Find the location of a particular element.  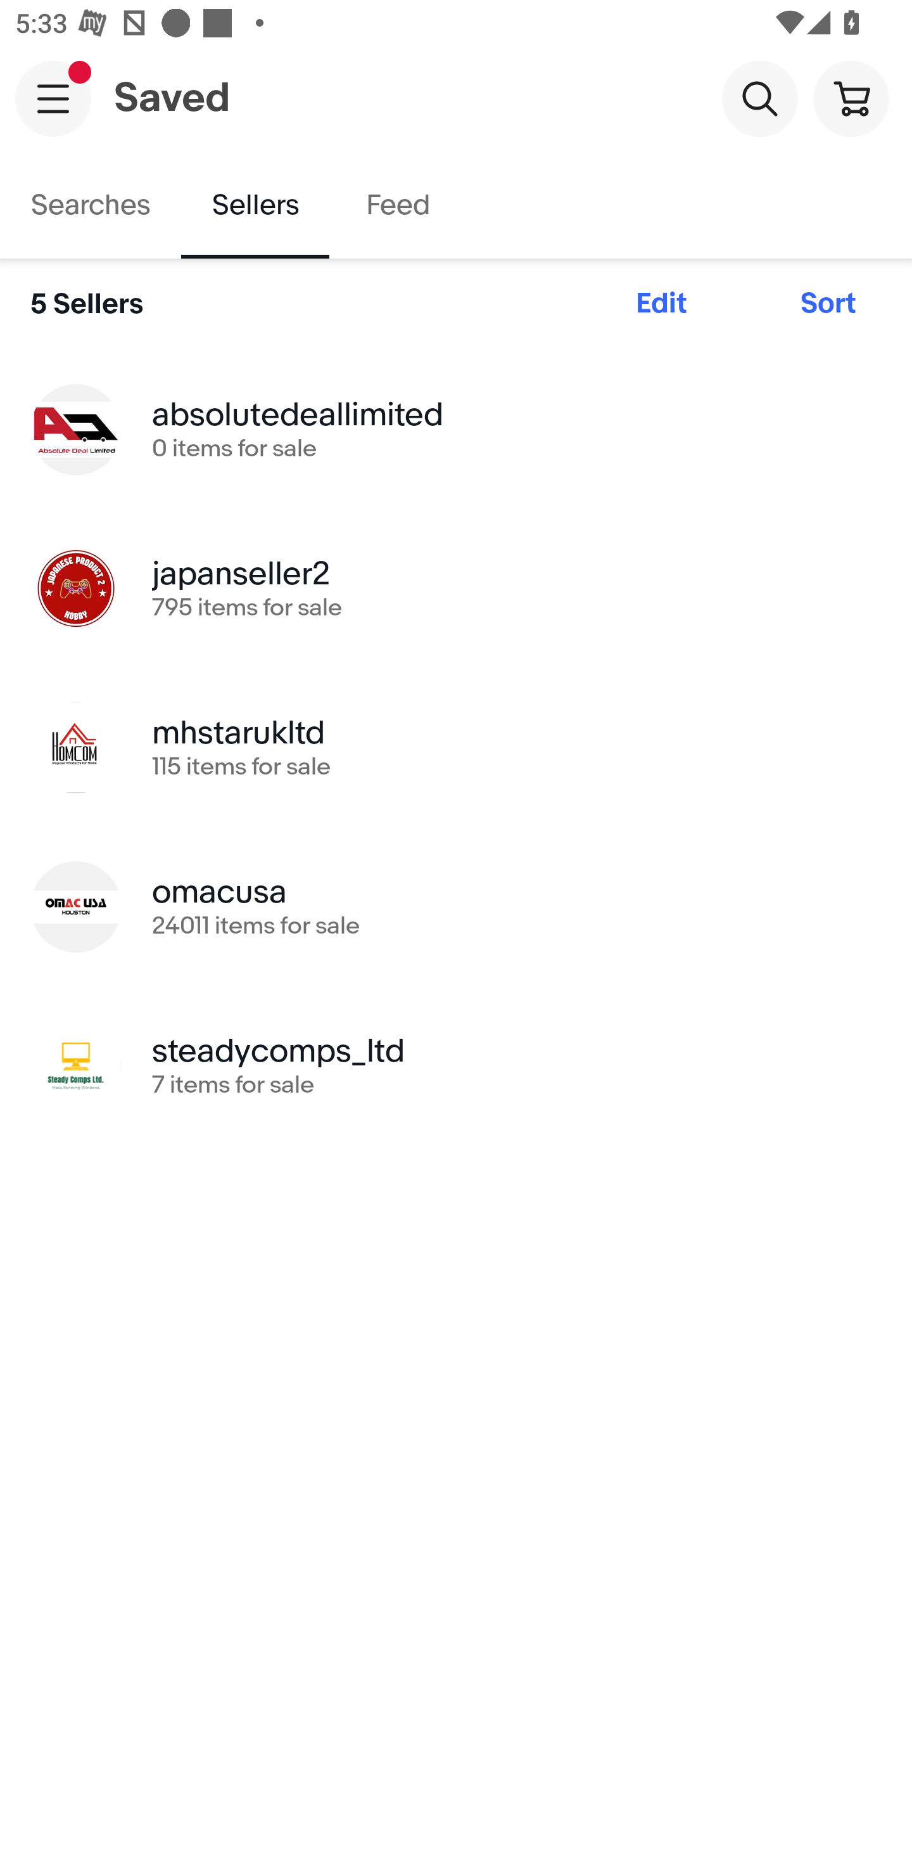

Sort is located at coordinates (828, 304).